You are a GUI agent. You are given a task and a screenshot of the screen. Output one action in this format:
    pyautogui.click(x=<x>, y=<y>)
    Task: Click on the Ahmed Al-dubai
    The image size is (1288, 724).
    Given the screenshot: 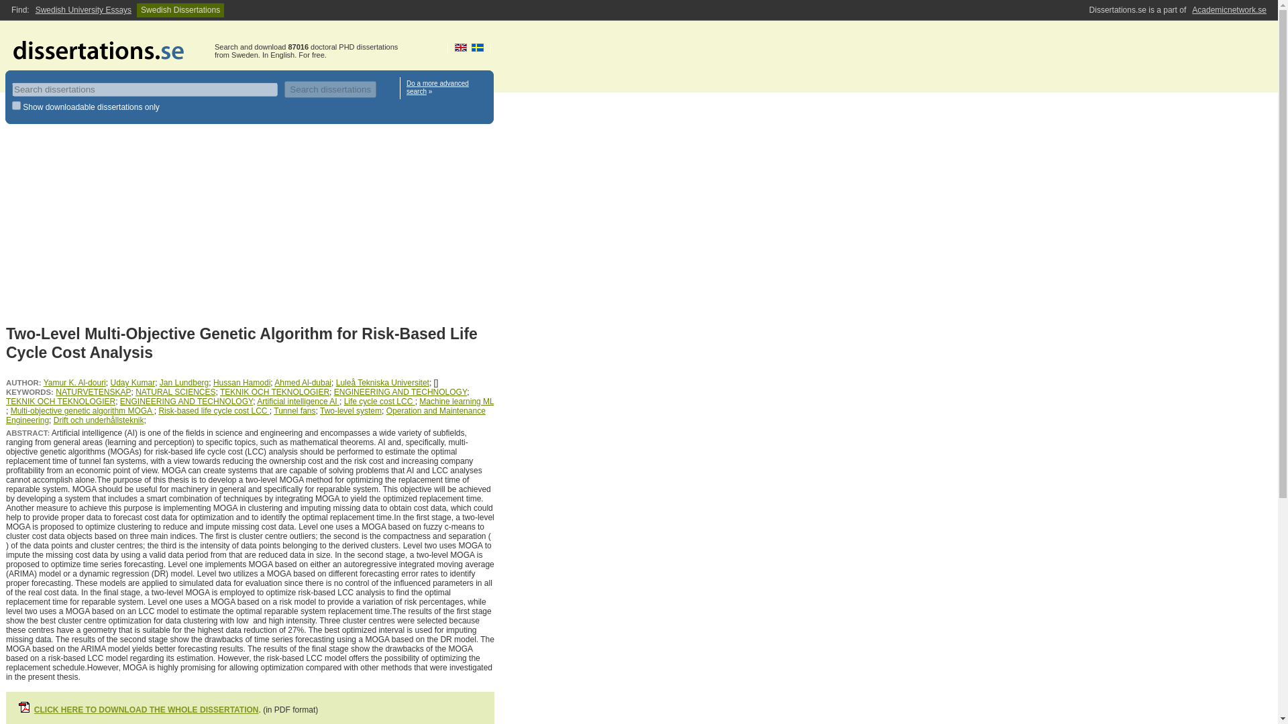 What is the action you would take?
    pyautogui.click(x=302, y=382)
    